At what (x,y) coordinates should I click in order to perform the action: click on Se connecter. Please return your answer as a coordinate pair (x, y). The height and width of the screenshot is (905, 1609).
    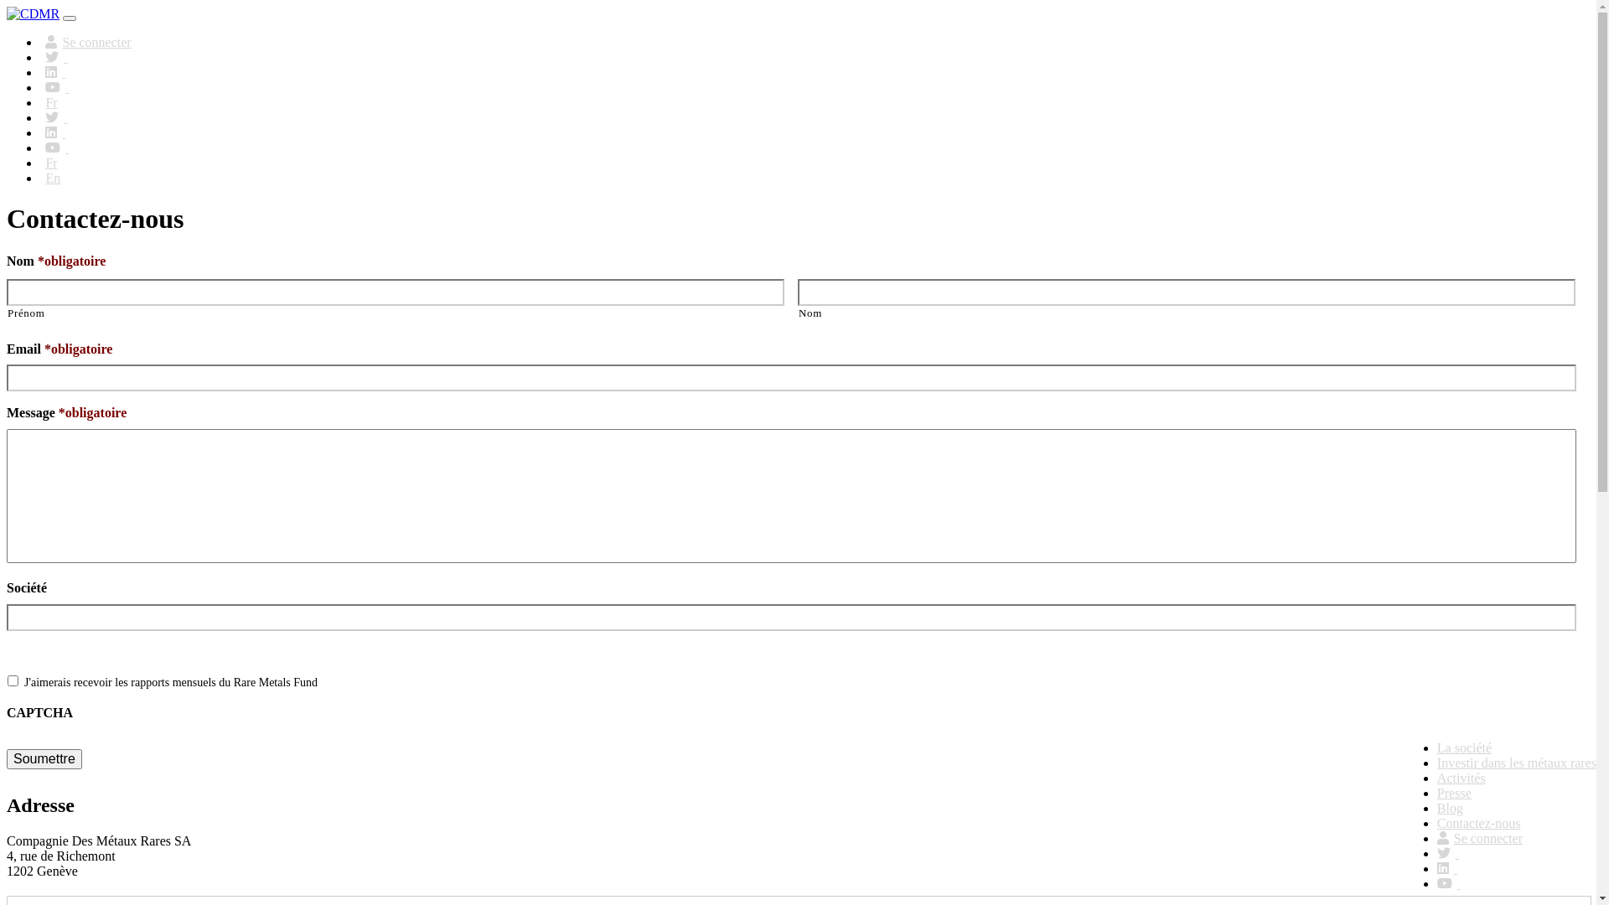
    Looking at the image, I should click on (1480, 838).